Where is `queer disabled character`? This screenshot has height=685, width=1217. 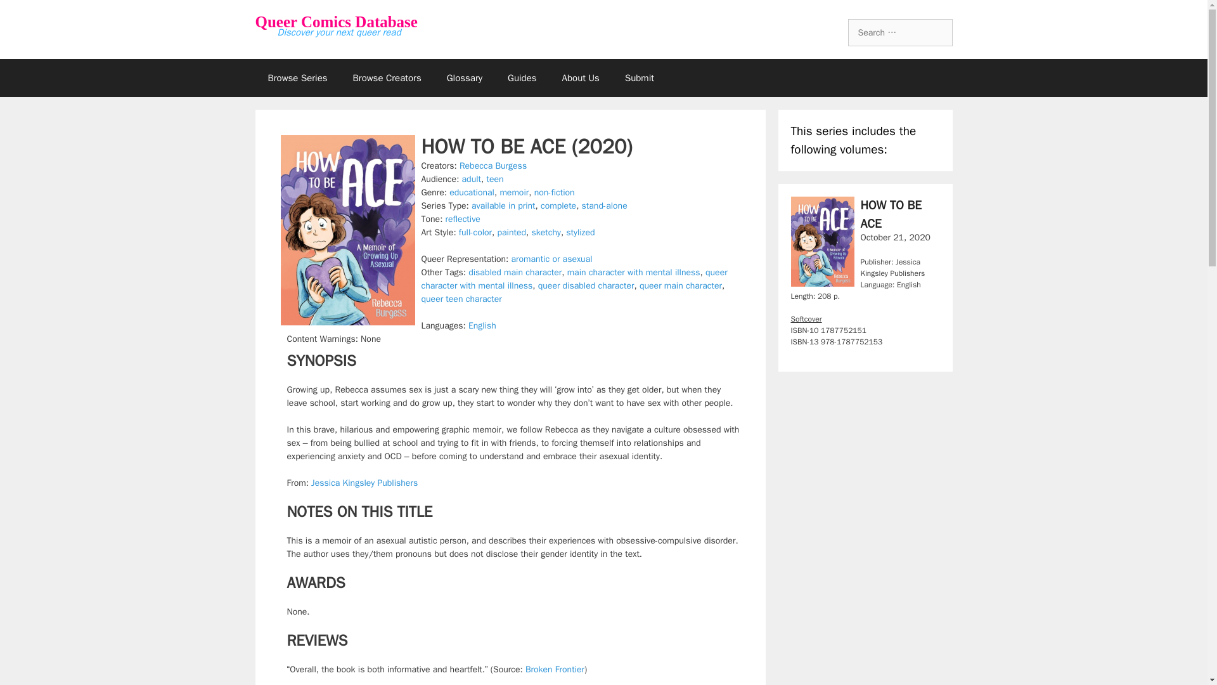 queer disabled character is located at coordinates (586, 285).